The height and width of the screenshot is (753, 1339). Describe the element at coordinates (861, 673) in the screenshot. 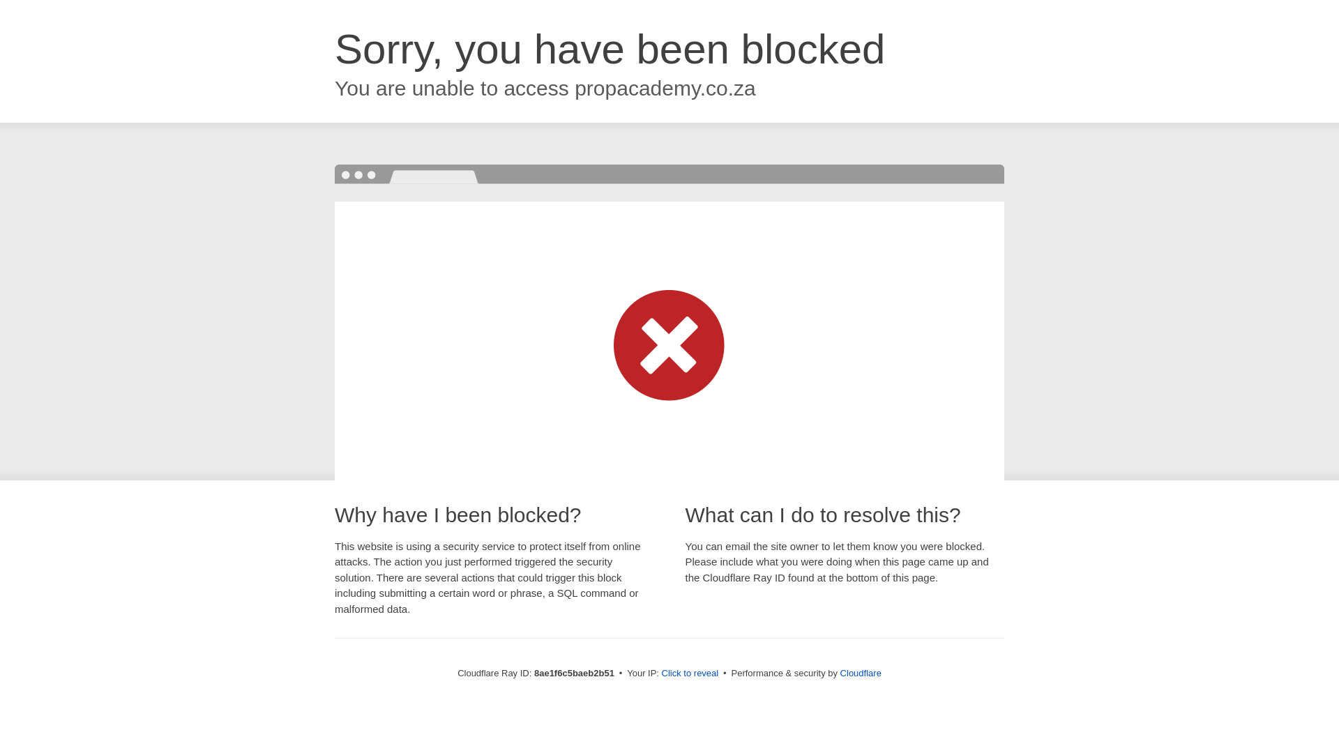

I see `Cloudflare` at that location.